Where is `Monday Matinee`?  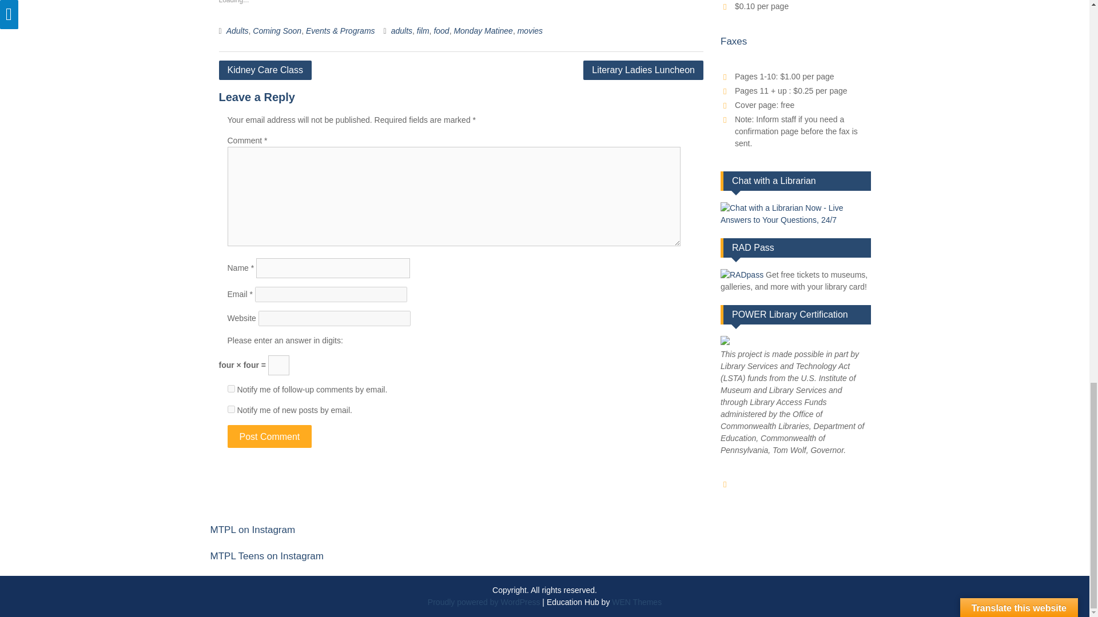
Monday Matinee is located at coordinates (483, 31).